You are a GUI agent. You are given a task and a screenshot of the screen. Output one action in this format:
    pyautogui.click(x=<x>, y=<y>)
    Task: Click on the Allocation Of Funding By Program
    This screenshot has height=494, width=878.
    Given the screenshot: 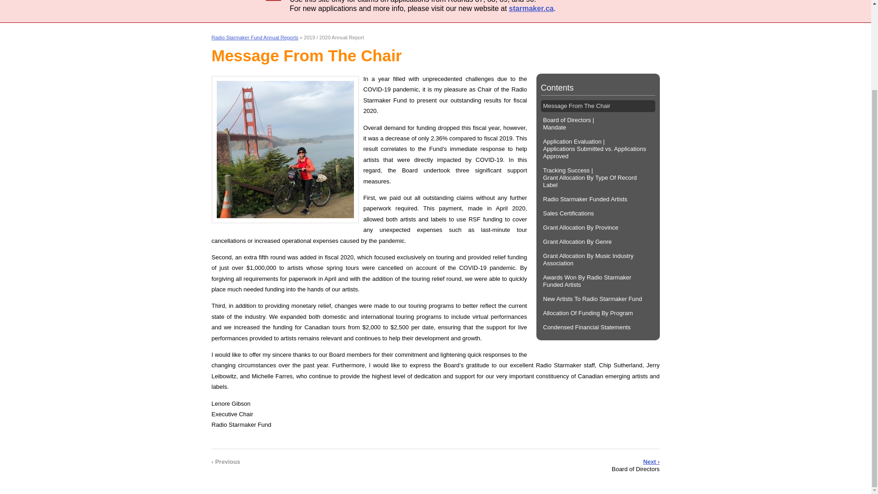 What is the action you would take?
    pyautogui.click(x=598, y=313)
    